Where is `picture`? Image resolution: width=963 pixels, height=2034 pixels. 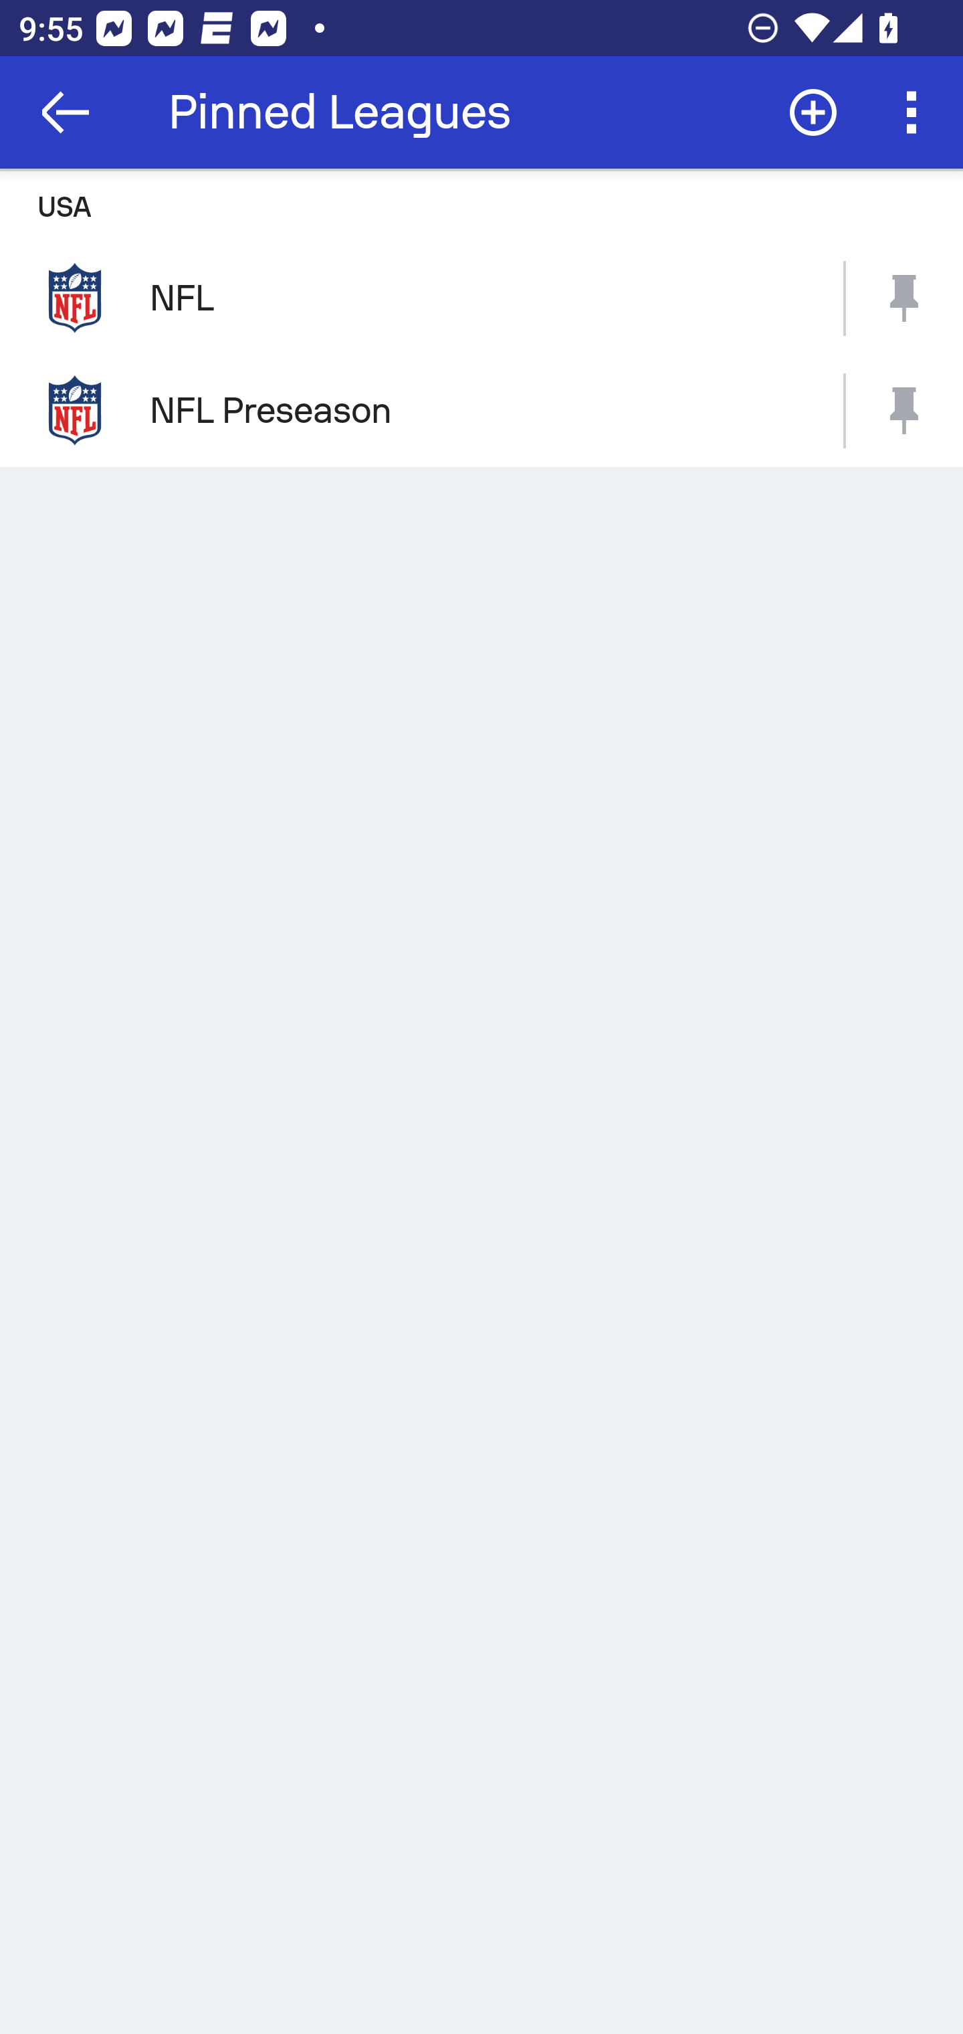 picture is located at coordinates (904, 411).